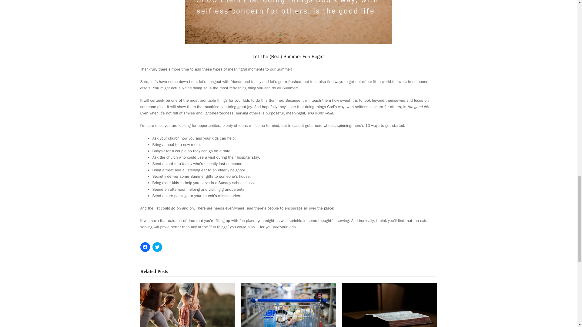 The image size is (582, 327). Describe the element at coordinates (289, 309) in the screenshot. I see `Conquering the Dreaded Task of Shopping with Littles` at that location.